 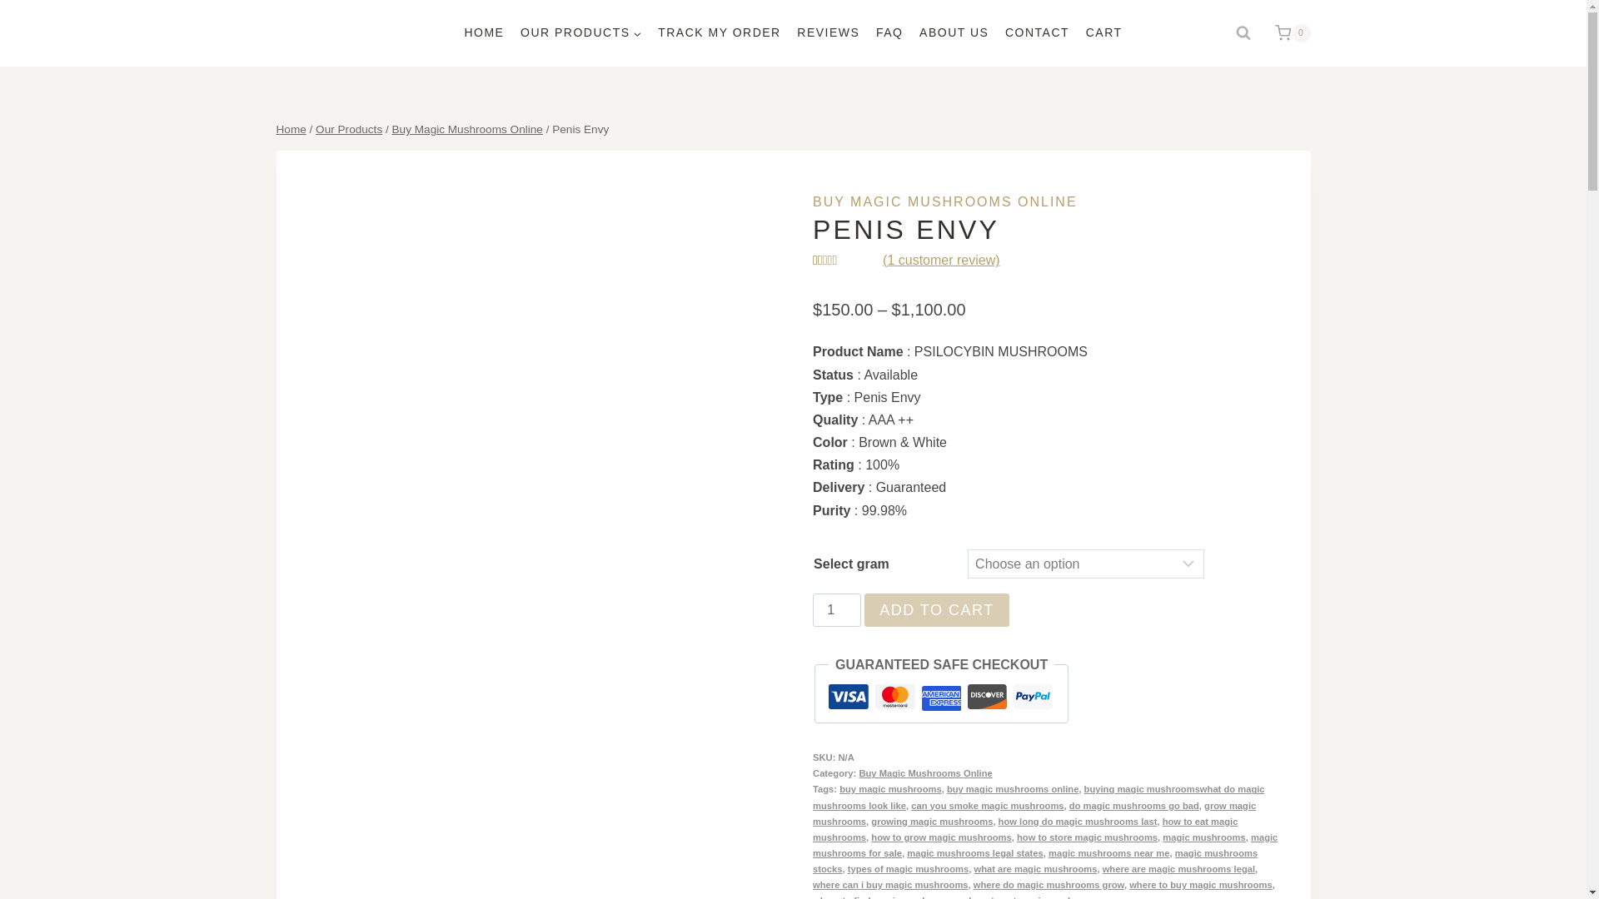 I want to click on 1, so click(x=836, y=609).